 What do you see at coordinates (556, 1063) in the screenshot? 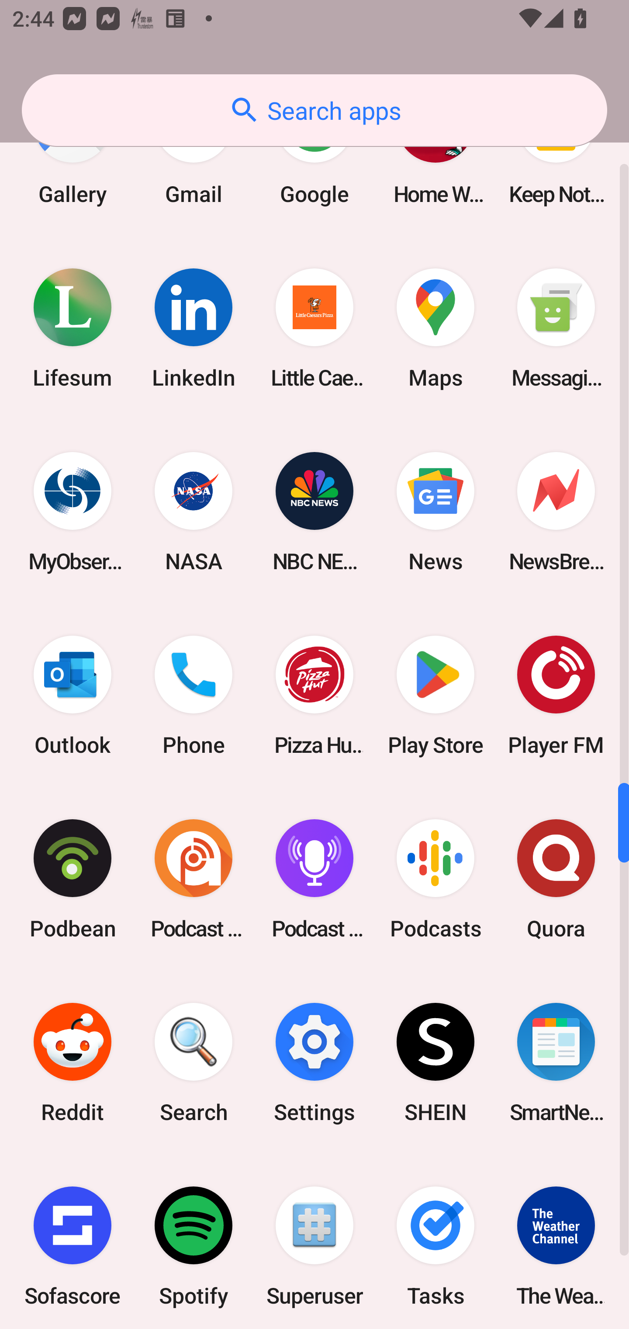
I see `SmartNews` at bounding box center [556, 1063].